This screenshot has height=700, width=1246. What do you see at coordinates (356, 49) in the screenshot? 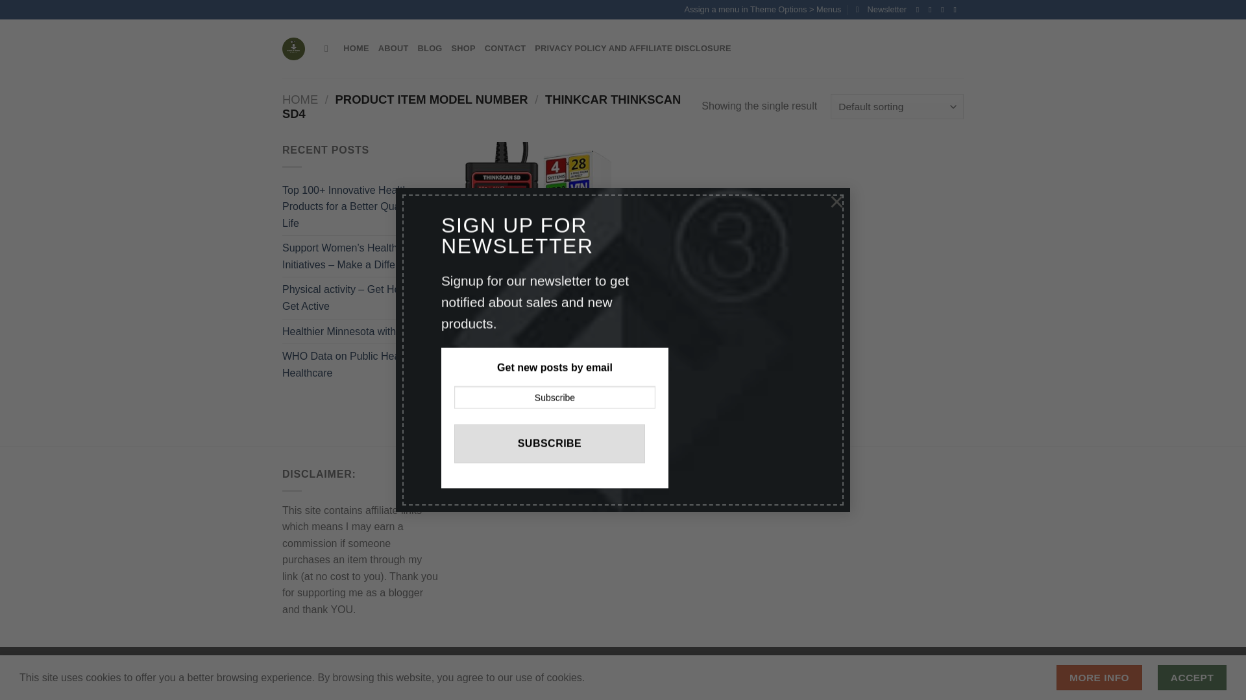
I see `HOME` at bounding box center [356, 49].